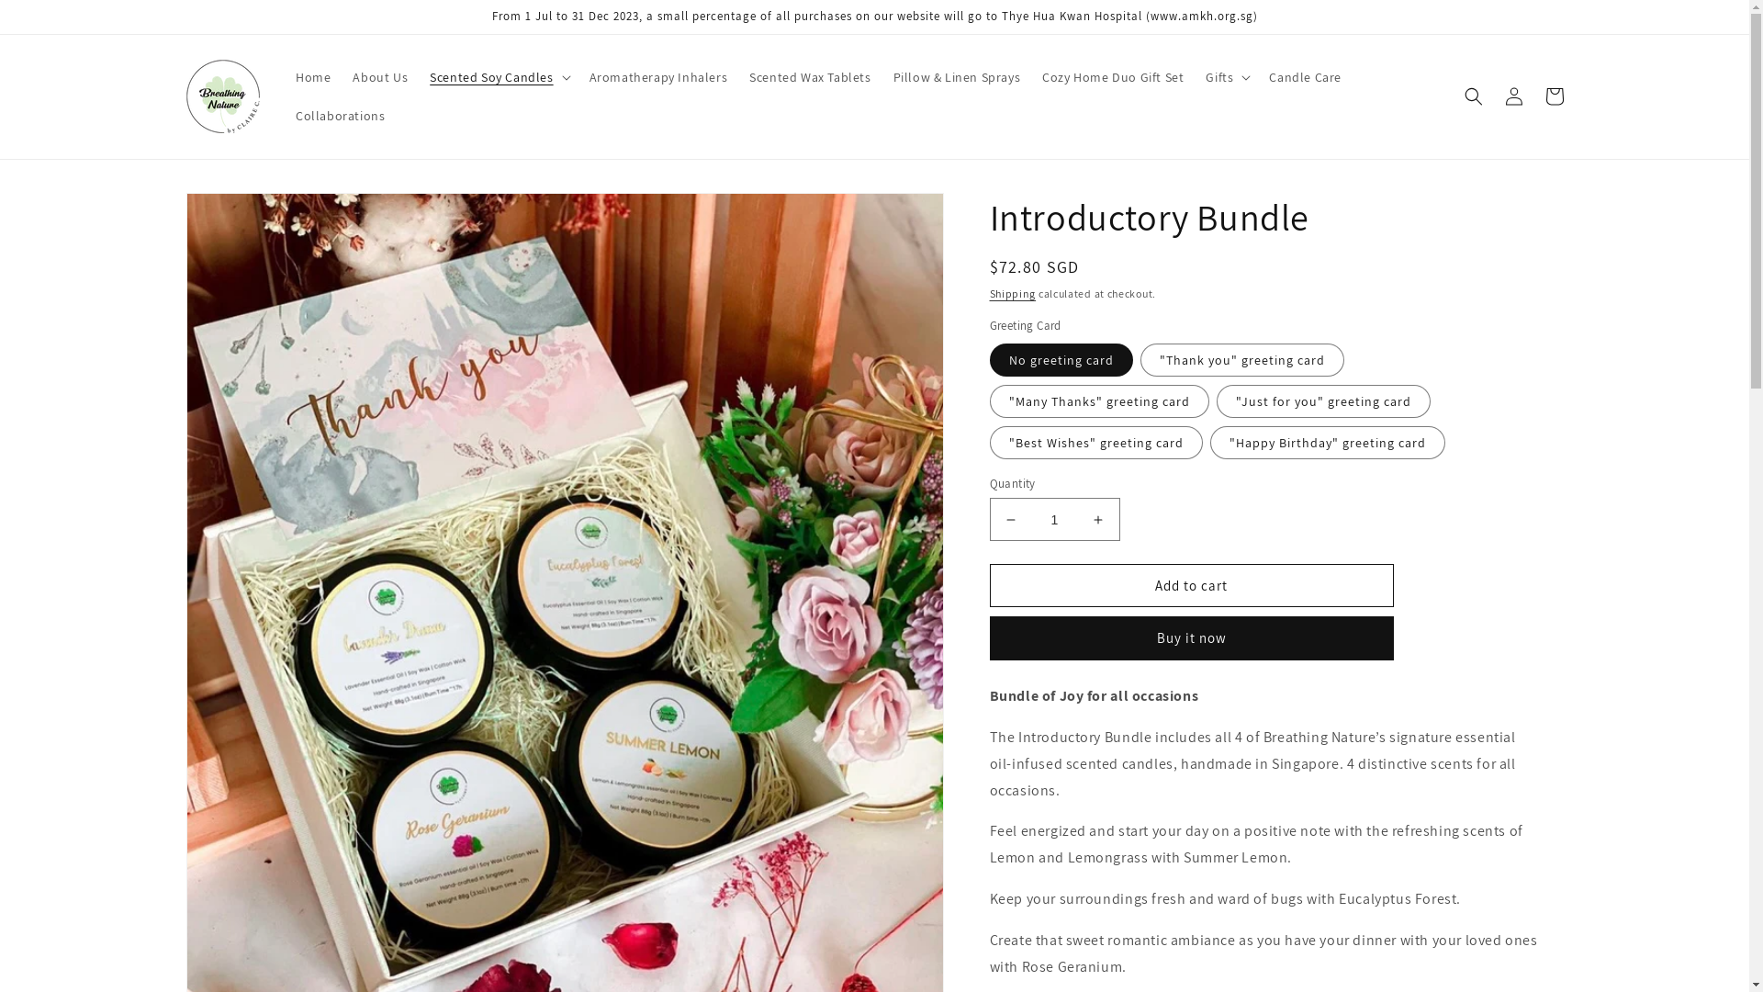  What do you see at coordinates (313, 77) in the screenshot?
I see `Home` at bounding box center [313, 77].